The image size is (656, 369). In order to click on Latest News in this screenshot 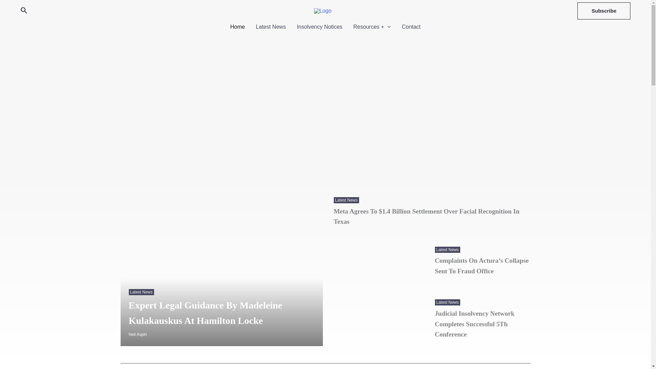, I will do `click(271, 27)`.